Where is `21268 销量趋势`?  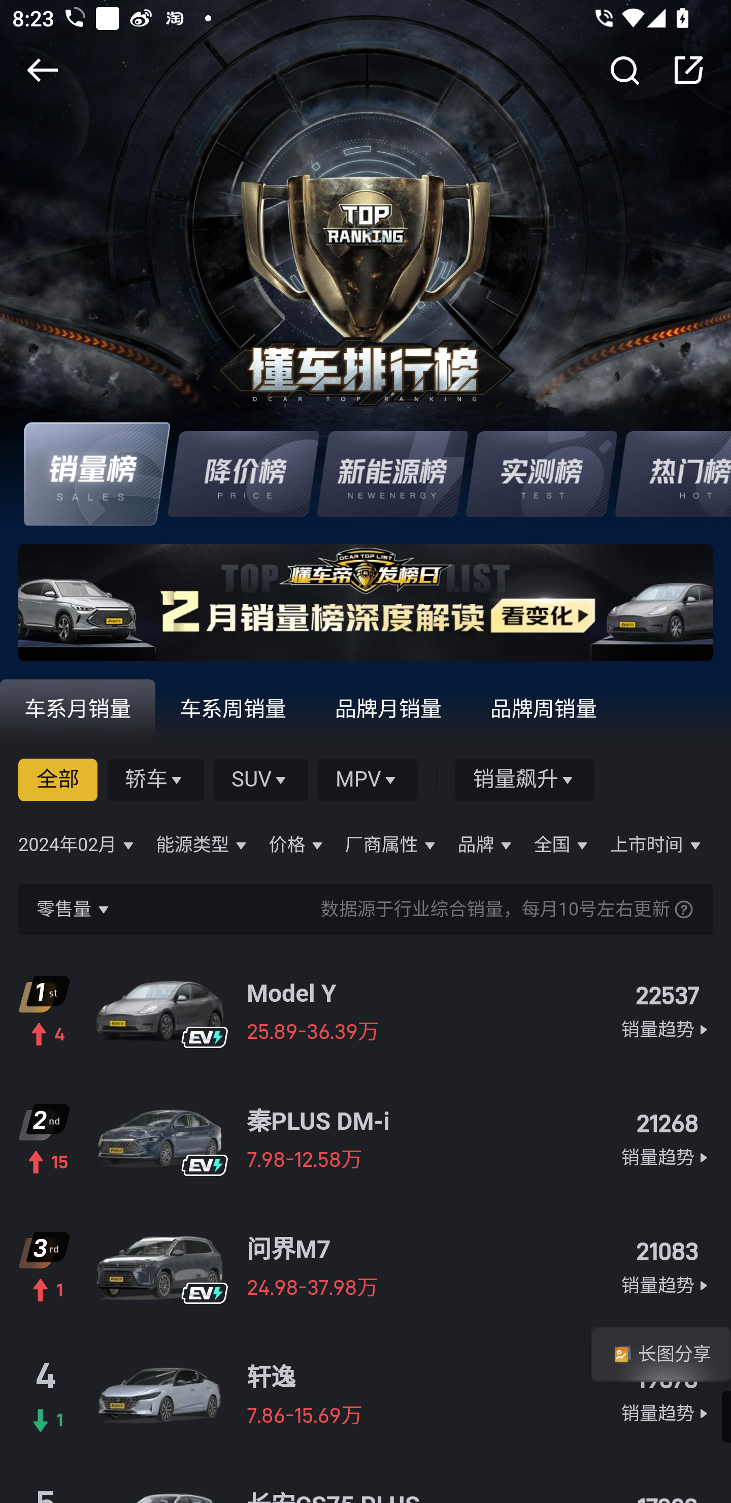
21268 销量趋势 is located at coordinates (666, 1139).